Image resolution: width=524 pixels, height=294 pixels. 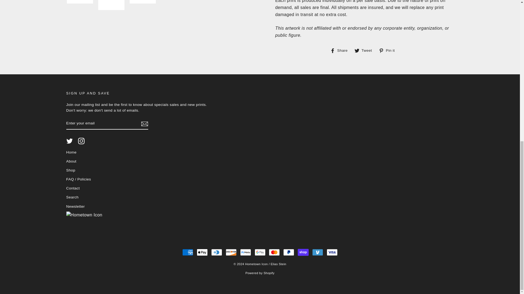 What do you see at coordinates (188, 252) in the screenshot?
I see `Hometown Icon on Twitter` at bounding box center [188, 252].